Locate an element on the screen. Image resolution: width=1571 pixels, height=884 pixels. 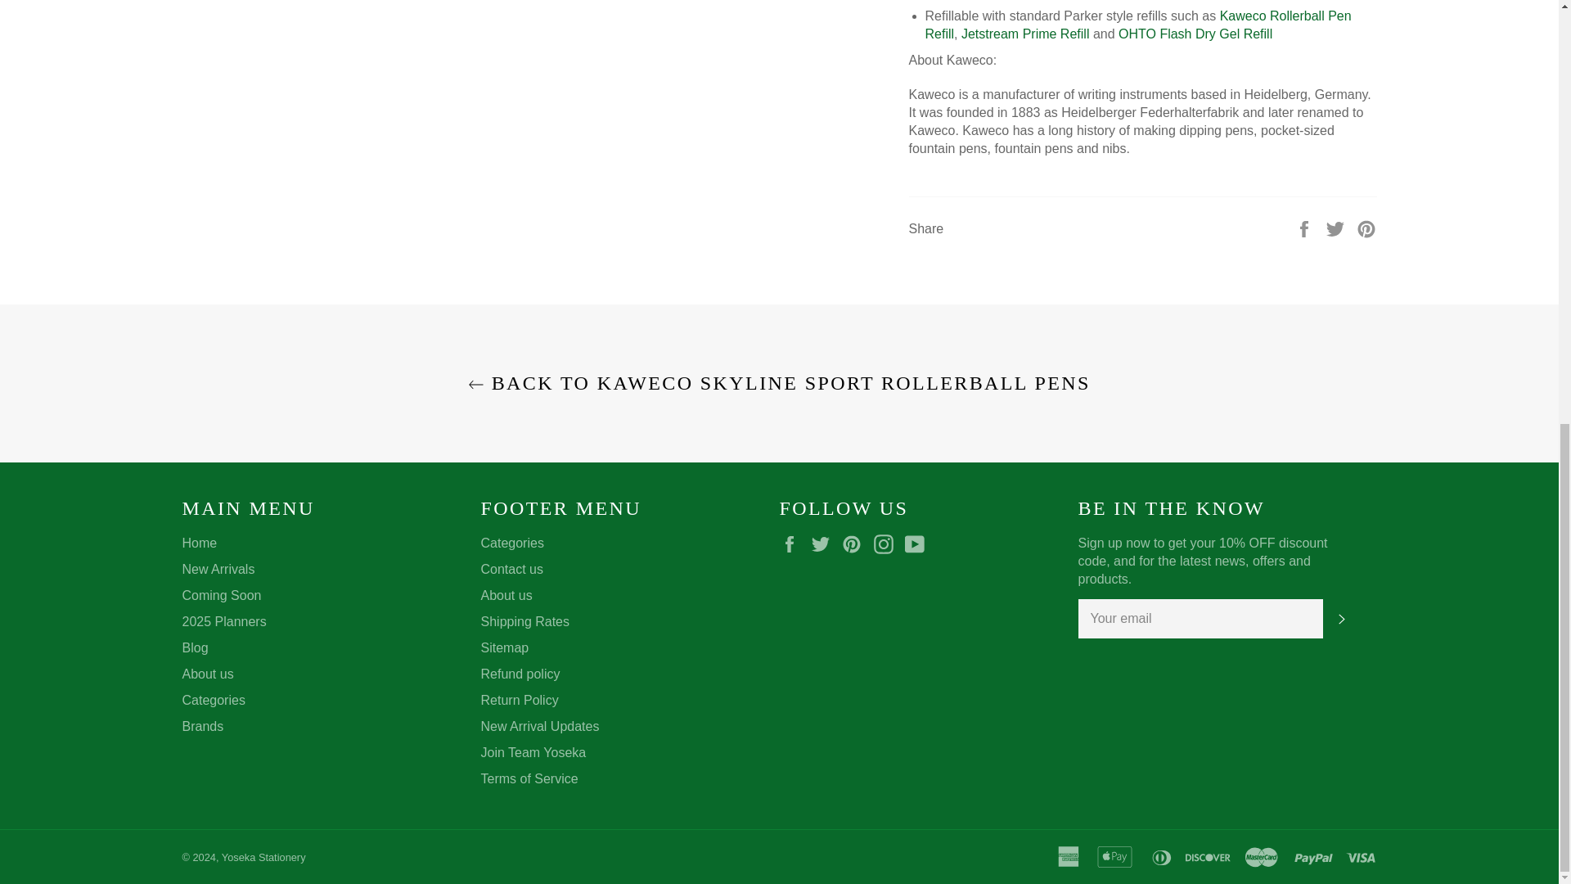
Yoseka Stationery on Facebook is located at coordinates (793, 544).